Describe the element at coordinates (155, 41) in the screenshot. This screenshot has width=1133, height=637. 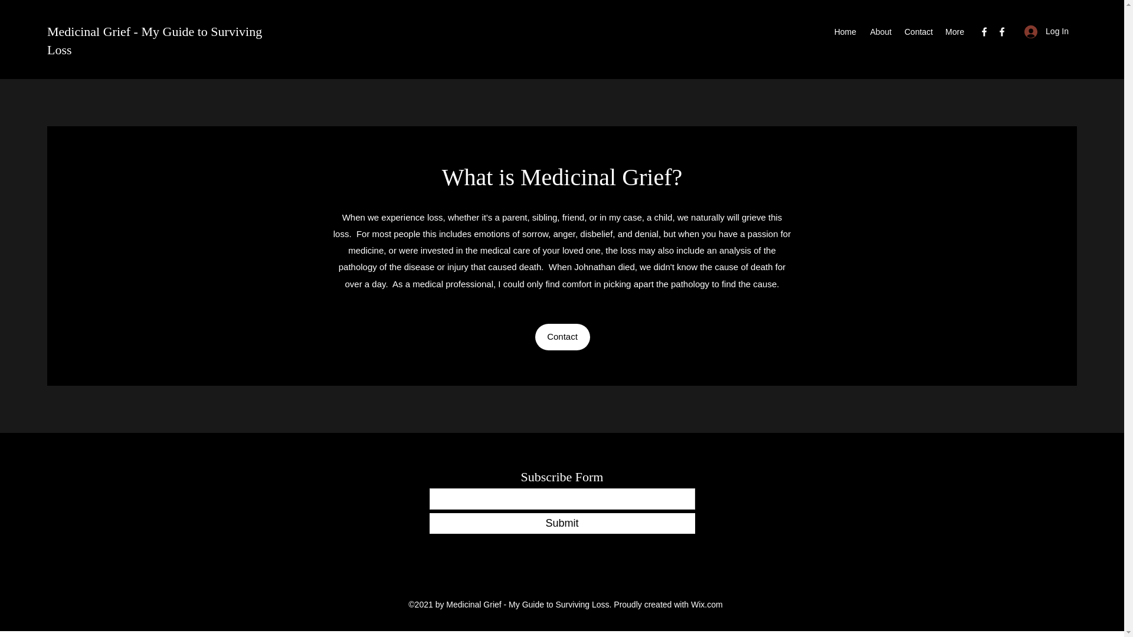
I see `Medicinal Grief - My Guide to Surviving Loss` at that location.